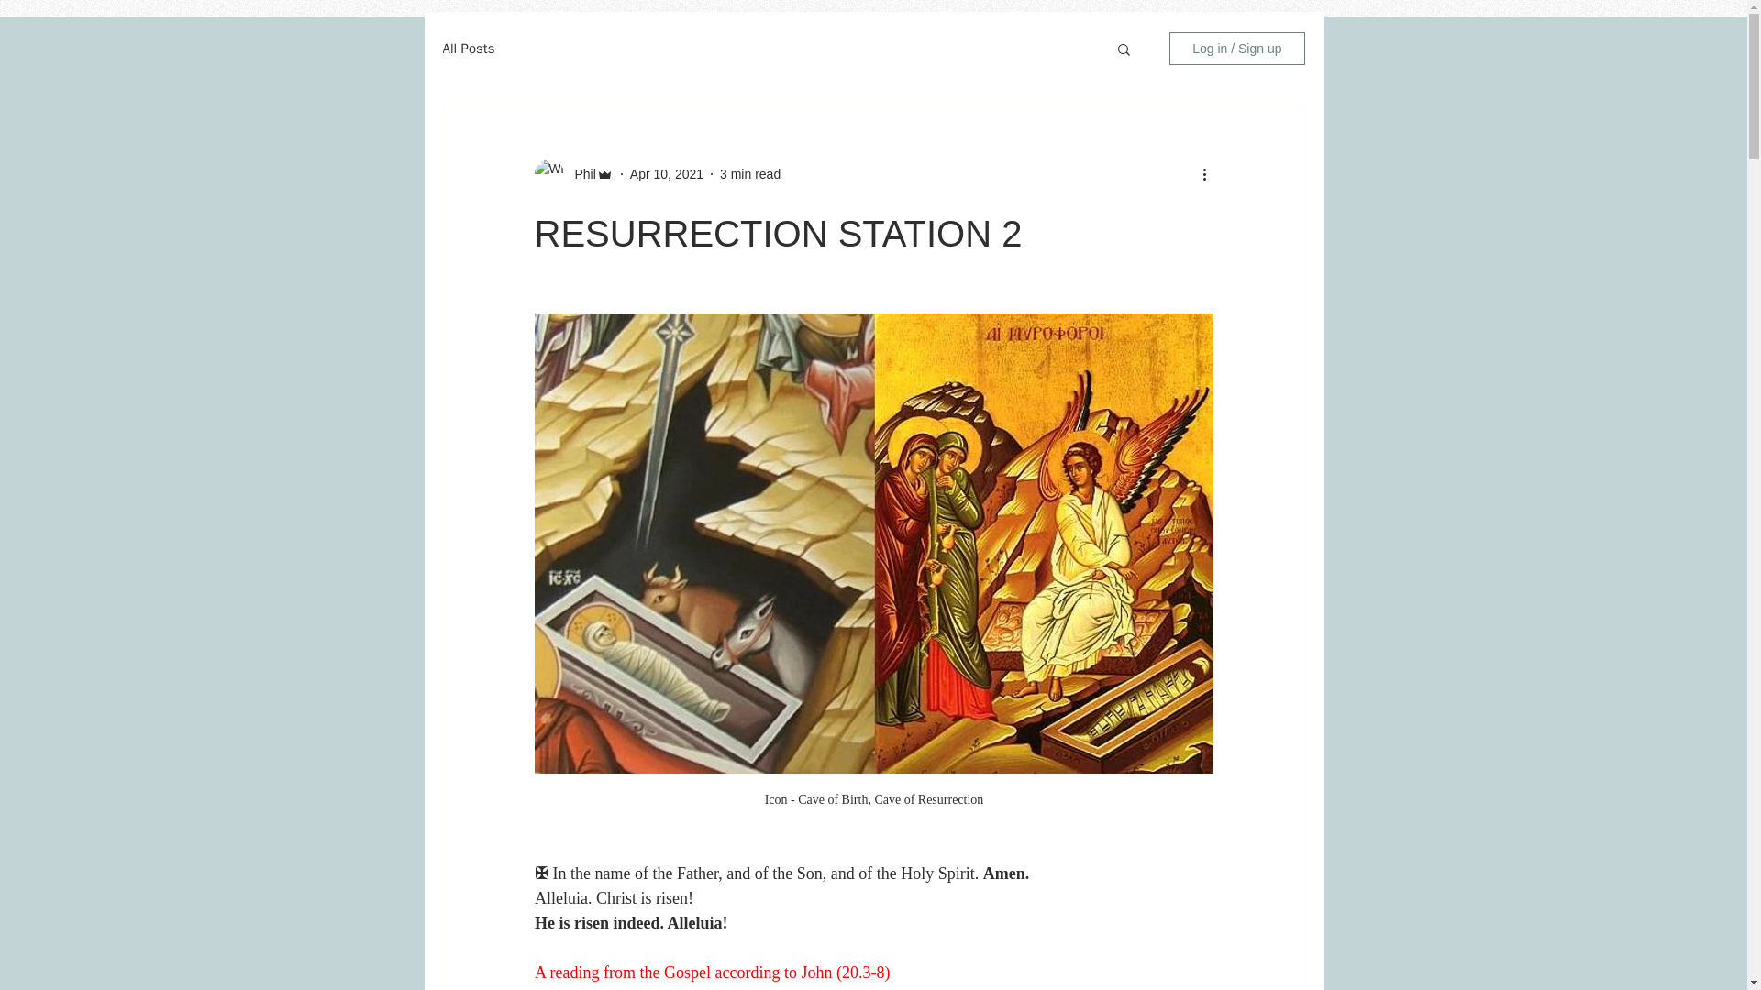 The height and width of the screenshot is (990, 1761). I want to click on All Posts, so click(468, 49).